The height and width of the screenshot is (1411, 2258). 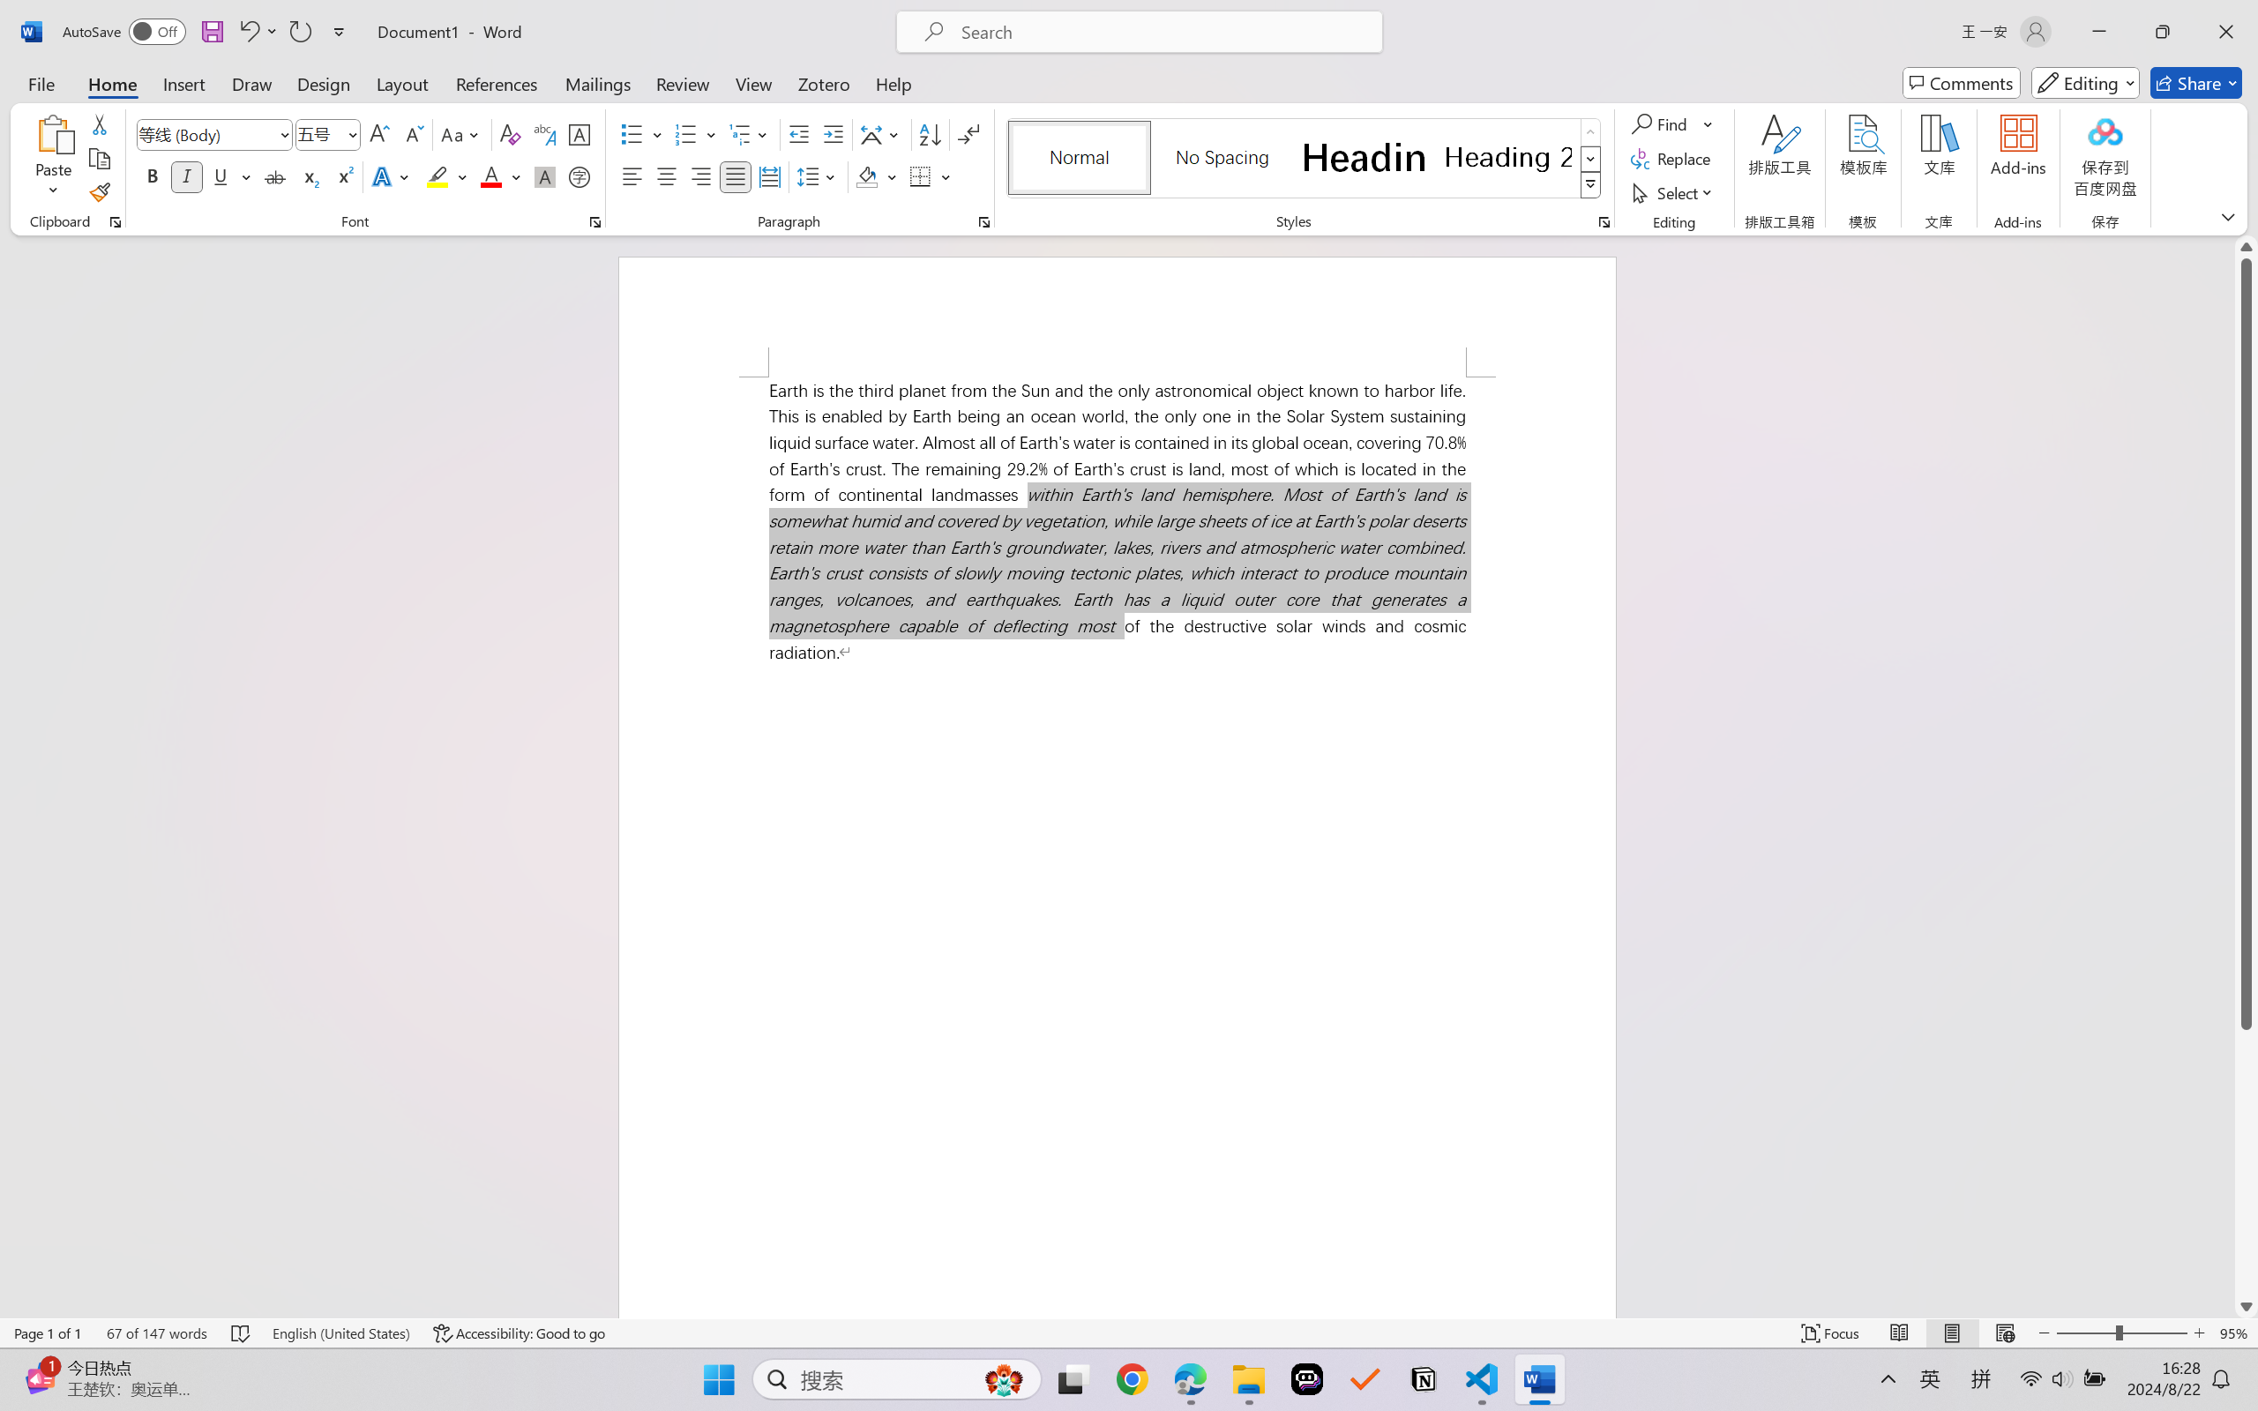 What do you see at coordinates (275, 176) in the screenshot?
I see `Strikethrough` at bounding box center [275, 176].